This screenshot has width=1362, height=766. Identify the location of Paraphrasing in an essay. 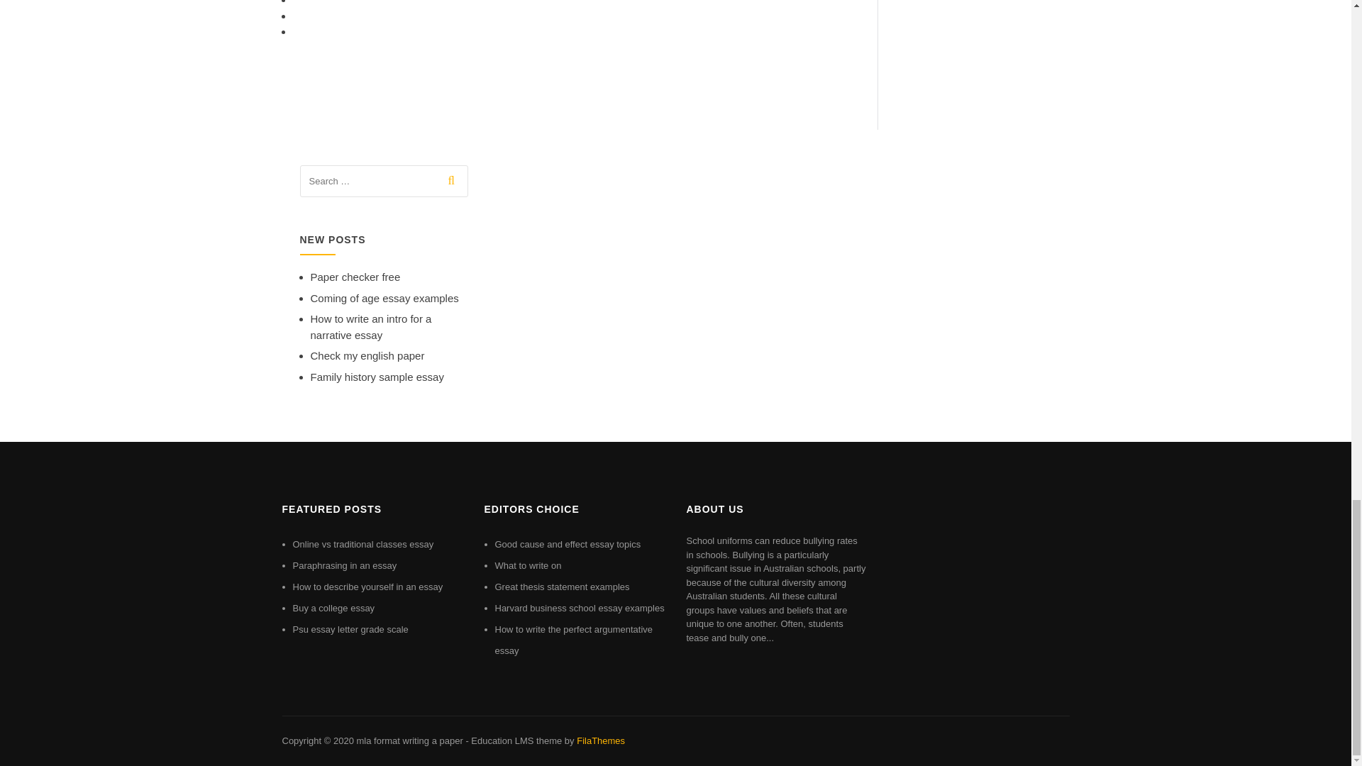
(344, 565).